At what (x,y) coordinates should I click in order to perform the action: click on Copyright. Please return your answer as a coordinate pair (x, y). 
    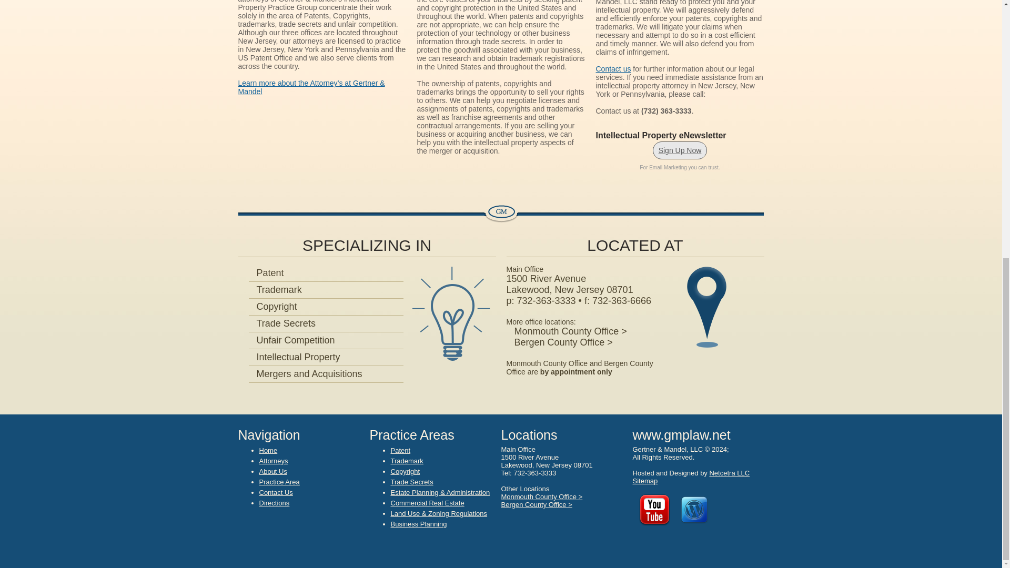
    Looking at the image, I should click on (272, 306).